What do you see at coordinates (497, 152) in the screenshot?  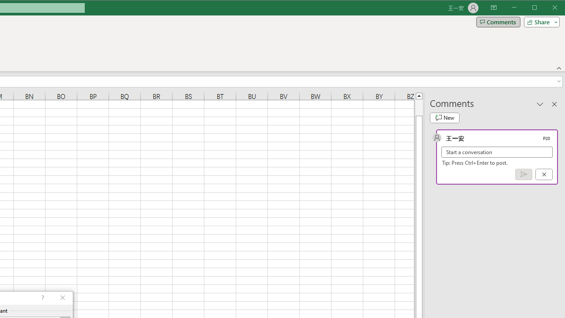 I see `Start a conversation` at bounding box center [497, 152].